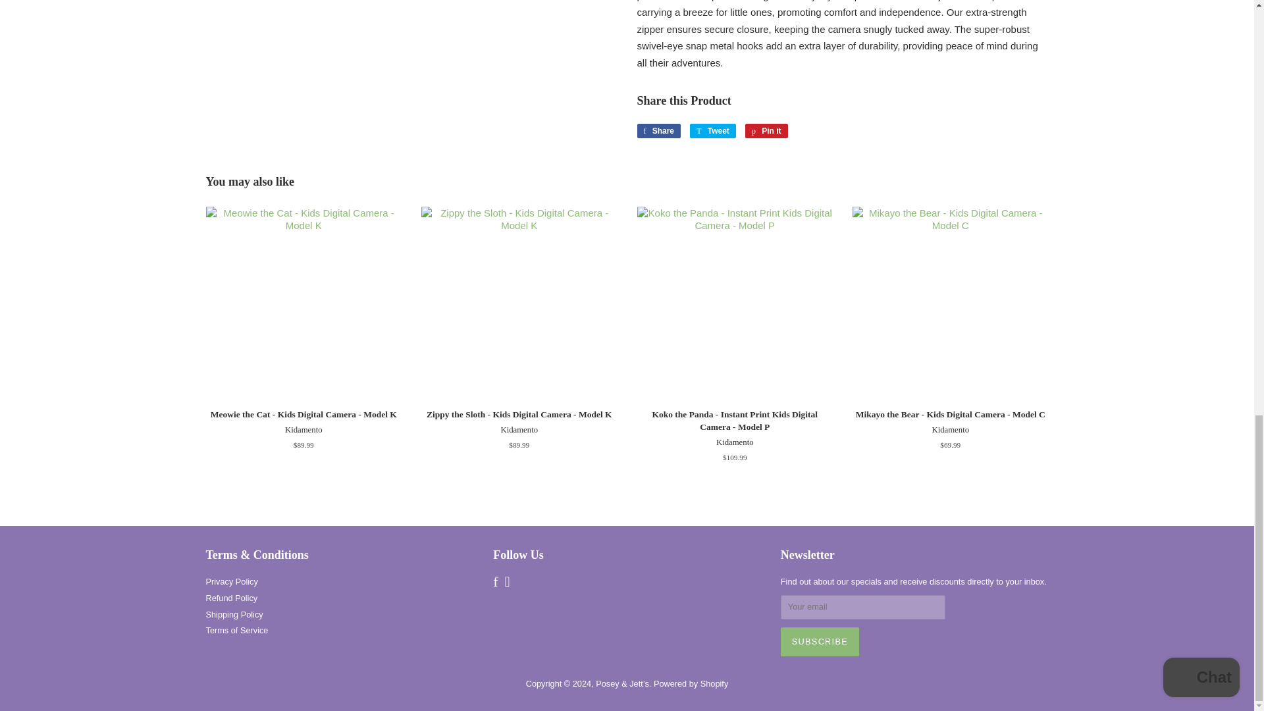 This screenshot has height=711, width=1264. Describe the element at coordinates (658, 130) in the screenshot. I see `Pin on Pinterest` at that location.